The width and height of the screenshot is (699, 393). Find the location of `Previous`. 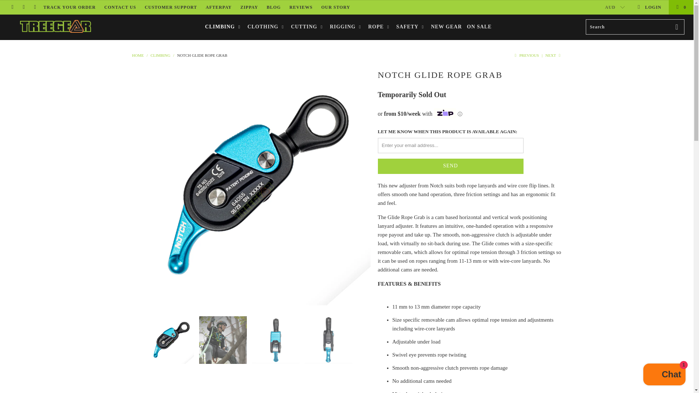

Previous is located at coordinates (526, 55).